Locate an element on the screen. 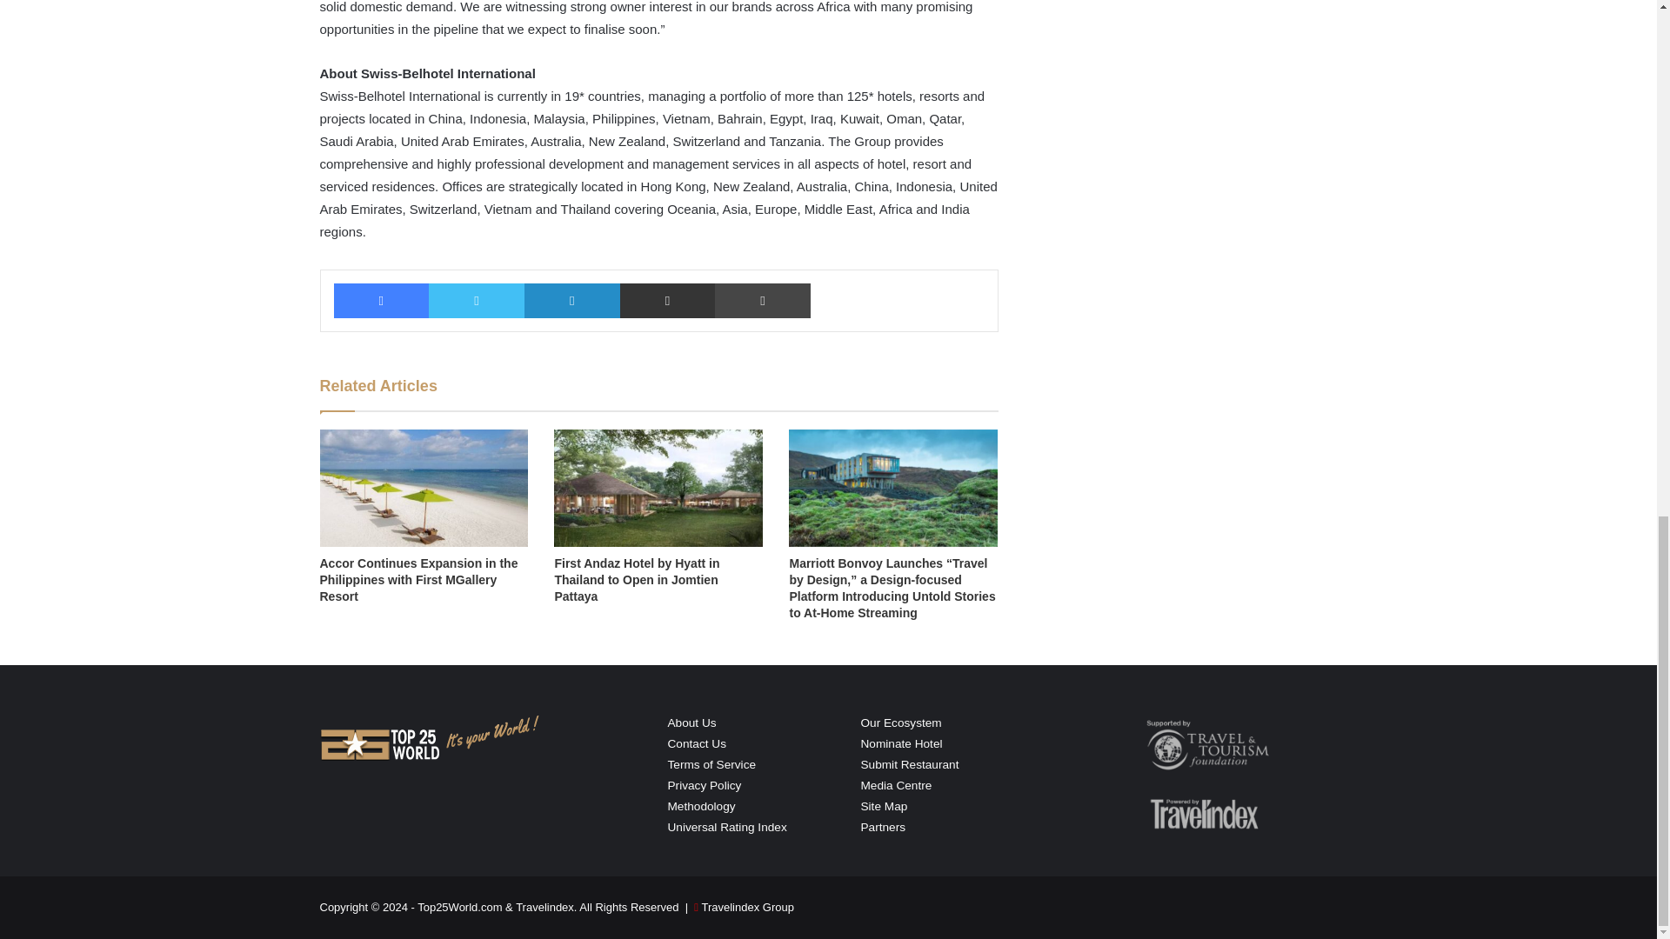  Share via Email is located at coordinates (668, 301).